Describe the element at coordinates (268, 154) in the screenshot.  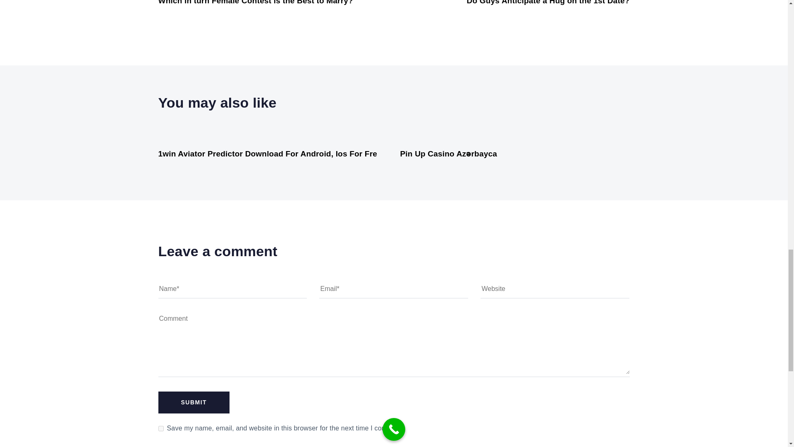
I see `1win Aviator Predictor Download For Android, Ios For Fre` at that location.